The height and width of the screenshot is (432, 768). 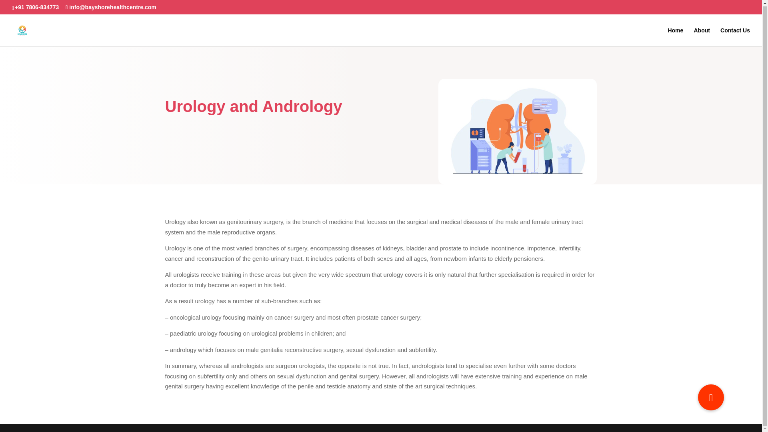 I want to click on Urology and Andrology icon, so click(x=518, y=131).